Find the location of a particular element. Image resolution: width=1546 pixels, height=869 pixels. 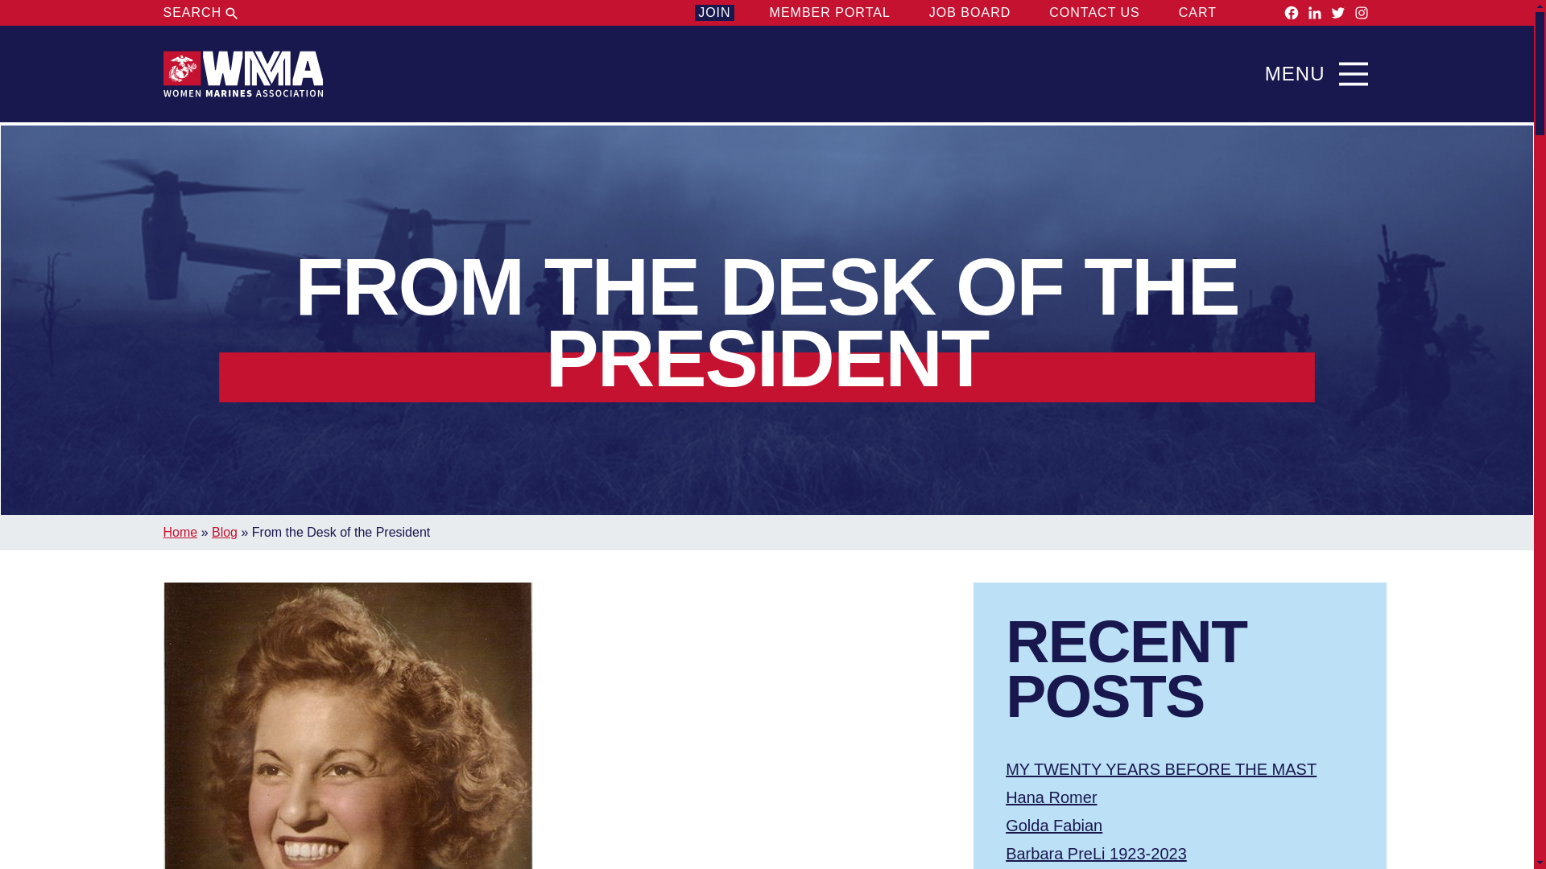

CONTACT US is located at coordinates (1095, 13).